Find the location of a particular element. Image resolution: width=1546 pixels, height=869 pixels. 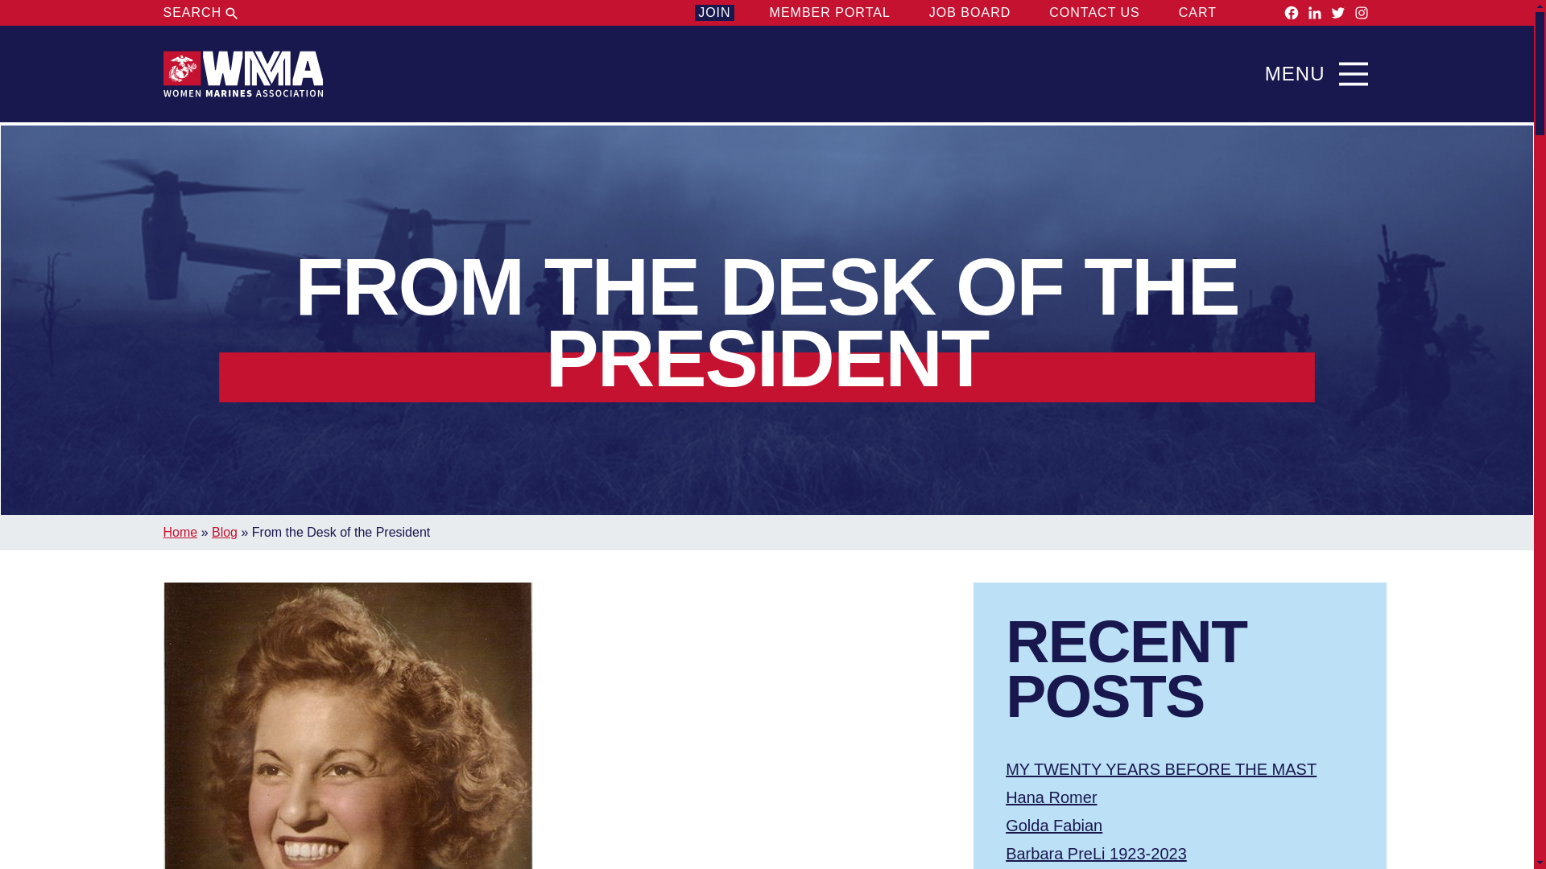

CONTACT US is located at coordinates (1095, 13).